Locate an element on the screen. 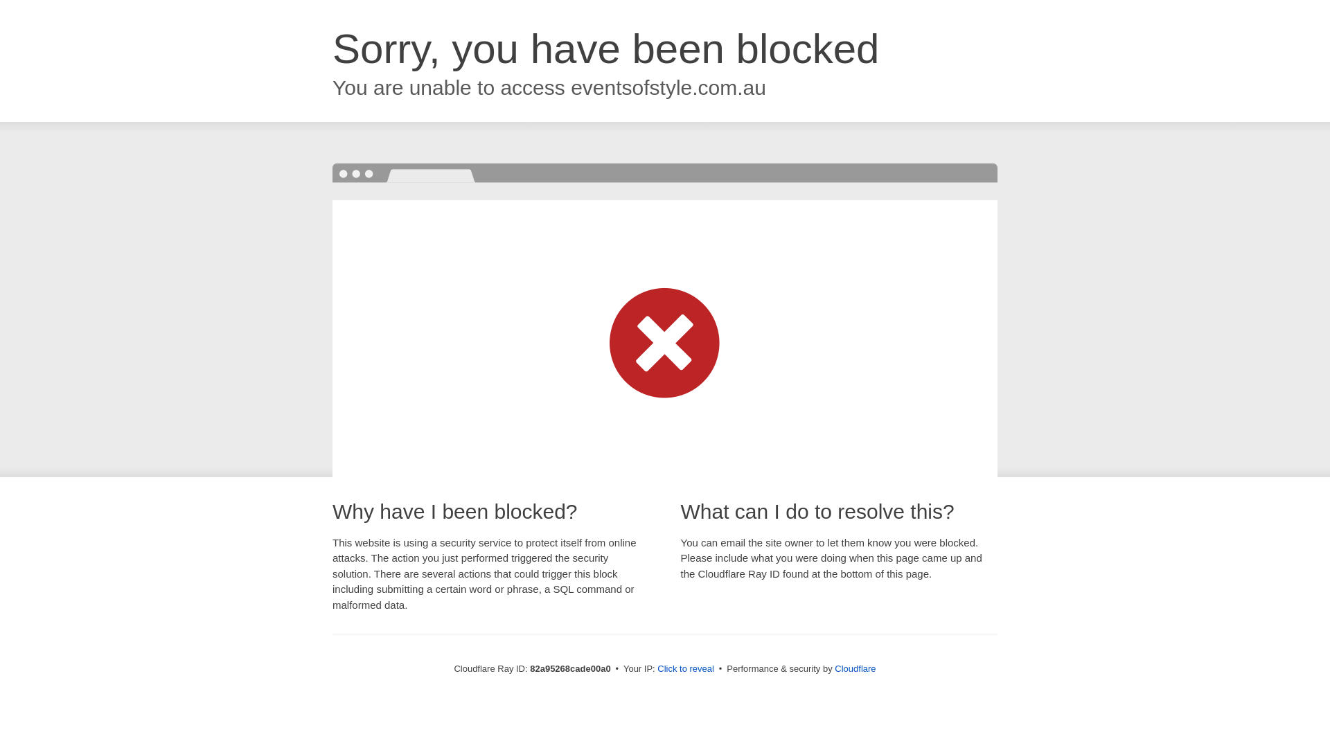  Click to reveal is located at coordinates (686, 669).